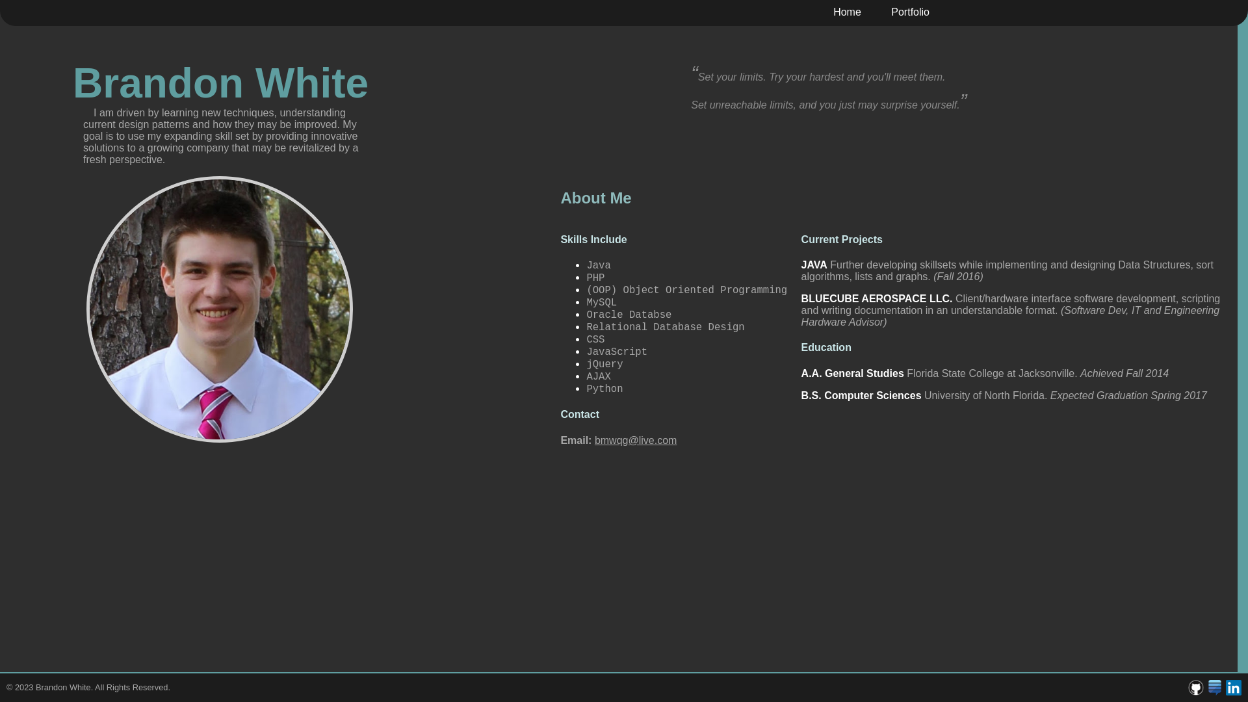 The height and width of the screenshot is (702, 1248). I want to click on Home, so click(840, 12).